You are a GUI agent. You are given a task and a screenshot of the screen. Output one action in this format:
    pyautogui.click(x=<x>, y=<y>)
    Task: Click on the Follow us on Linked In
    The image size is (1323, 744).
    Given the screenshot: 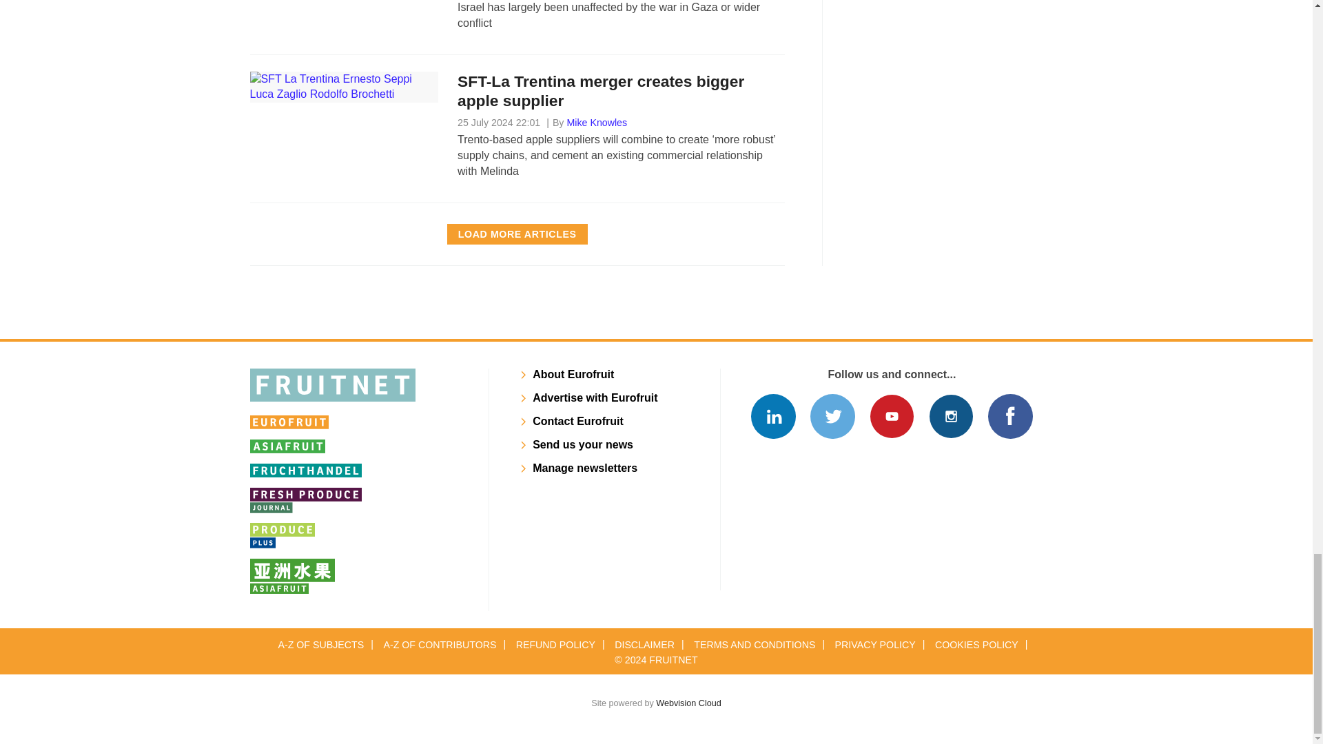 What is the action you would take?
    pyautogui.click(x=773, y=416)
    